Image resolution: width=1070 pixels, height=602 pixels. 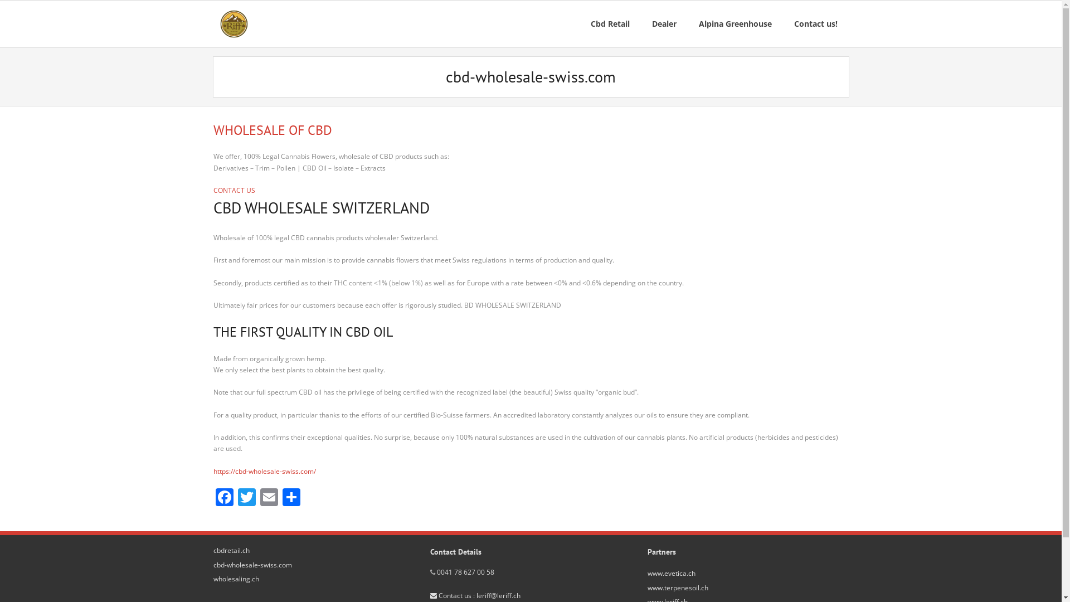 I want to click on Email, so click(x=269, y=498).